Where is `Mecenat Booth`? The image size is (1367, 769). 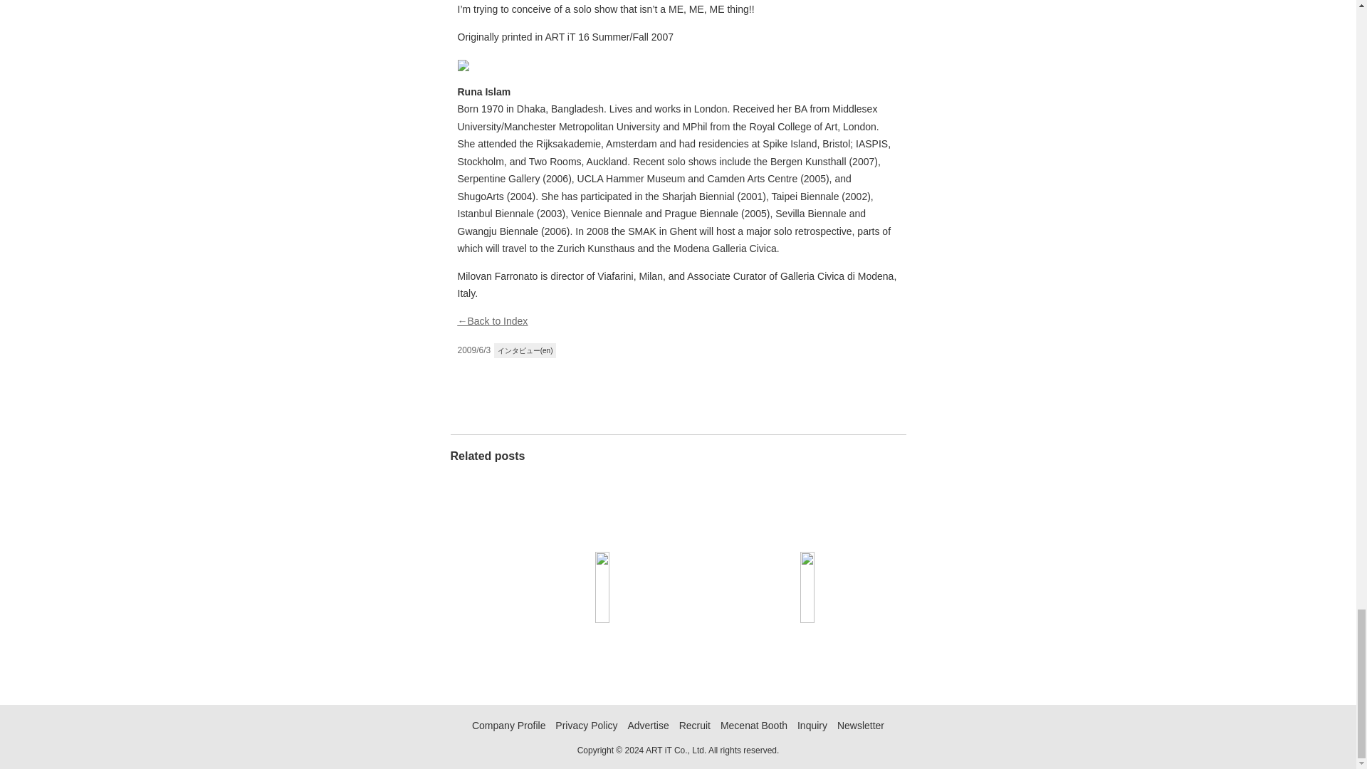 Mecenat Booth is located at coordinates (753, 725).